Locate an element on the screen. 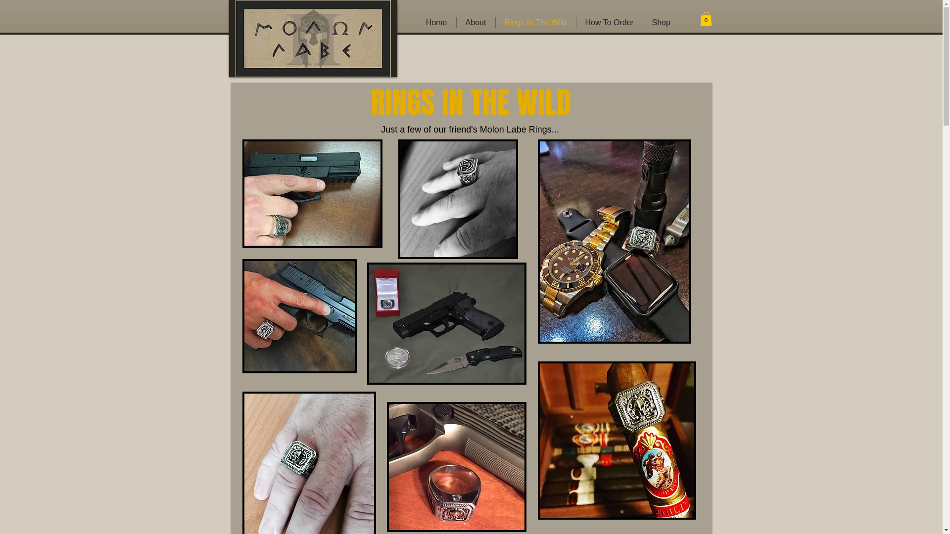 Image resolution: width=950 pixels, height=534 pixels. About is located at coordinates (475, 23).